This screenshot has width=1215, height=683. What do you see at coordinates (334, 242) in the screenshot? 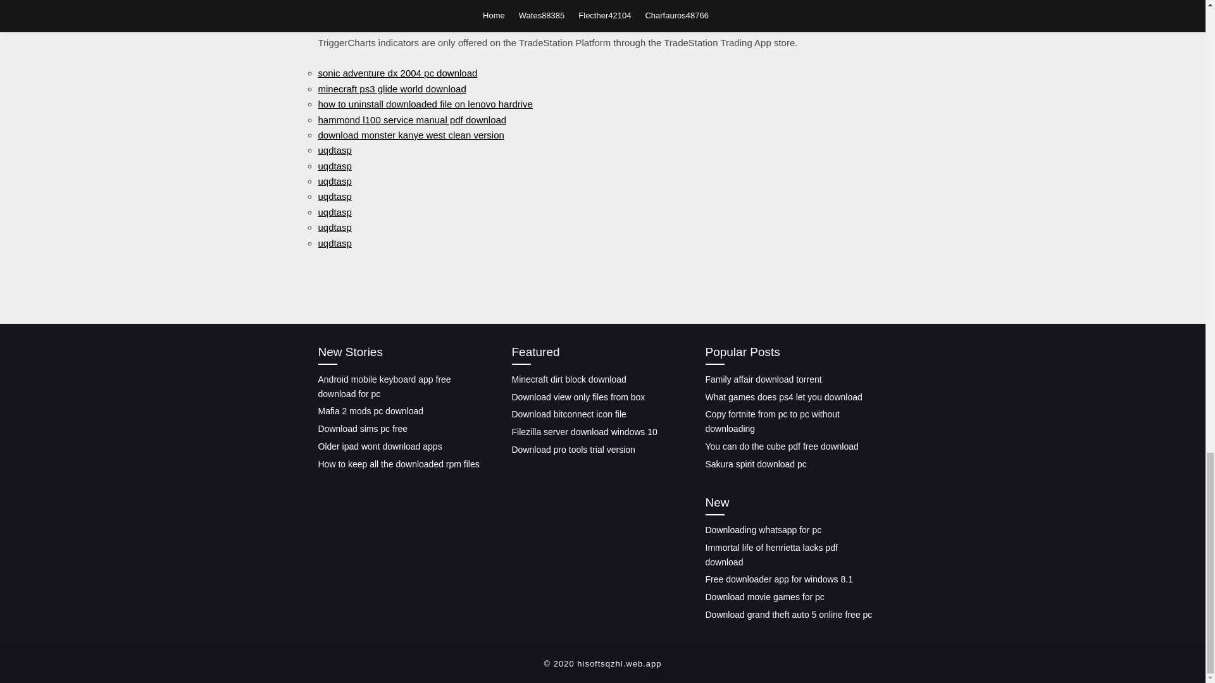
I see `uqdtasp` at bounding box center [334, 242].